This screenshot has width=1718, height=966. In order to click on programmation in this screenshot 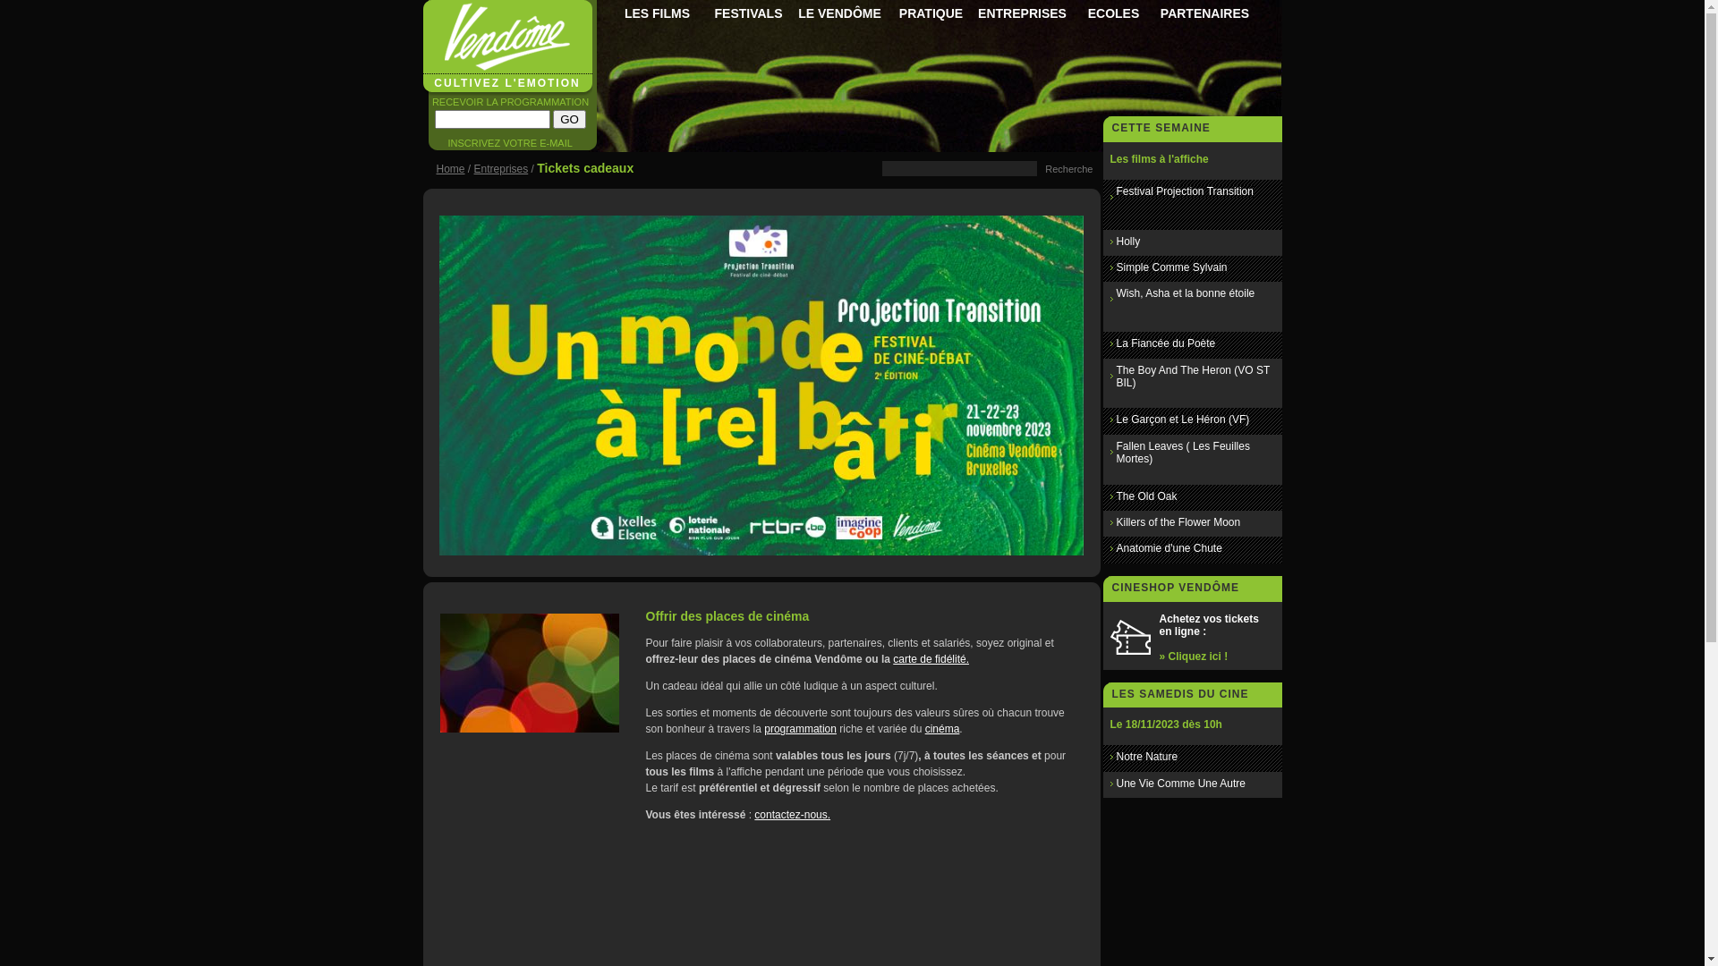, I will do `click(800, 729)`.